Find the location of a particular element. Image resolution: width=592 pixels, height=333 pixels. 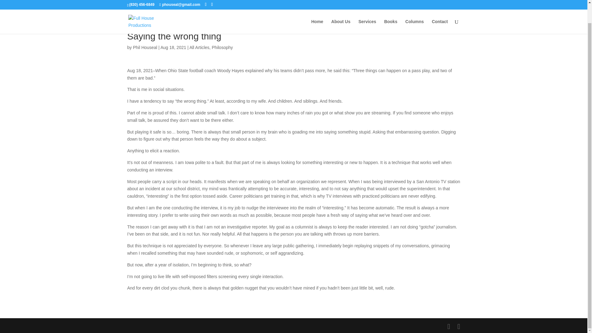

Columns is located at coordinates (414, 7).